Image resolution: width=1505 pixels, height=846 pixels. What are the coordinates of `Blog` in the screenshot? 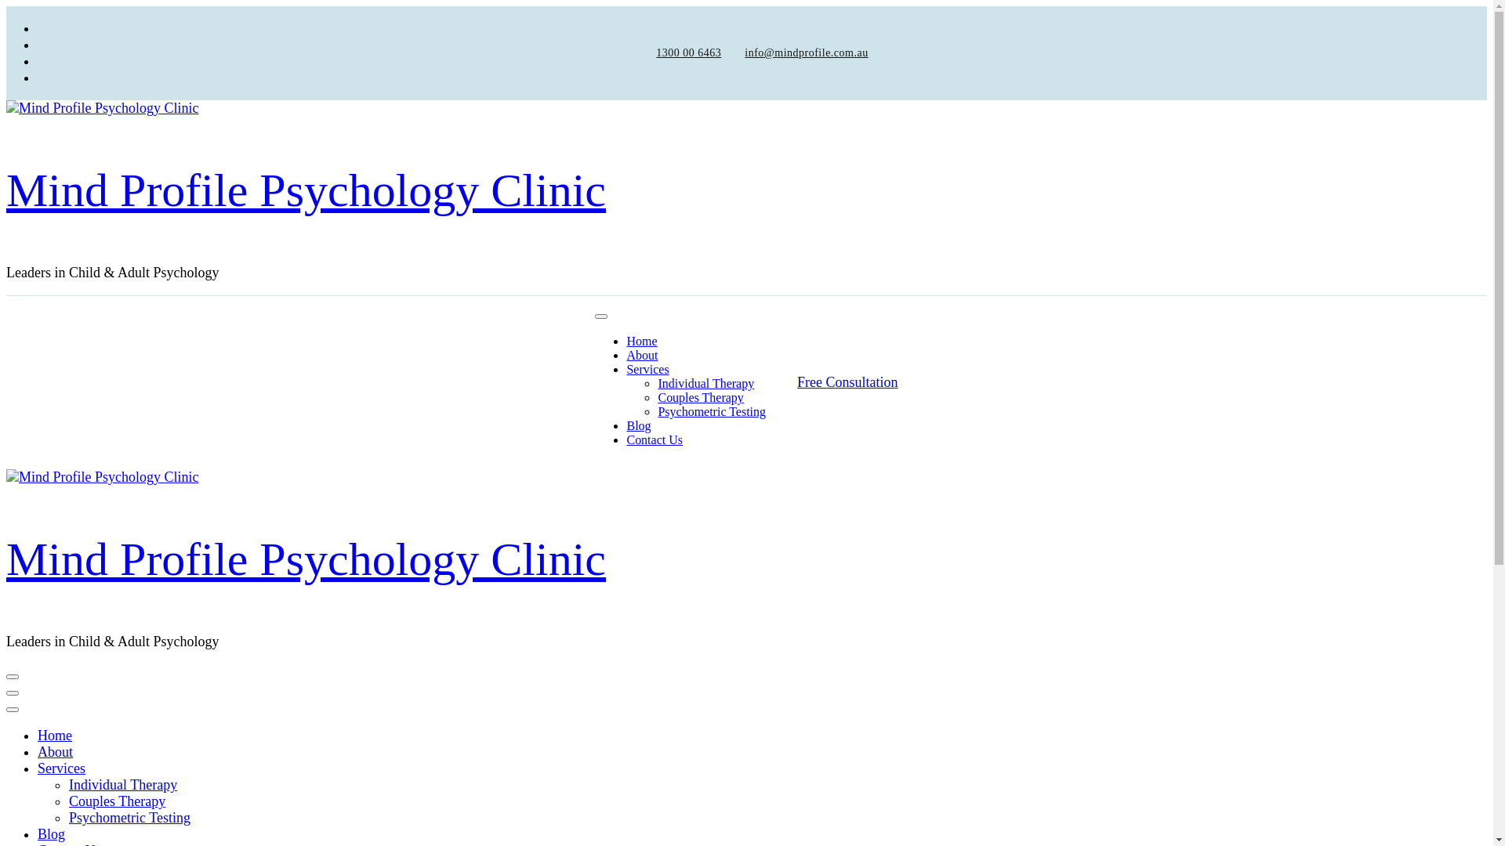 It's located at (52, 834).